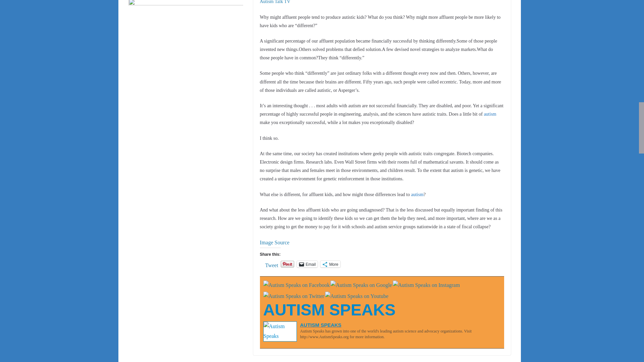 Image resolution: width=644 pixels, height=362 pixels. I want to click on Autism Talk TV, so click(275, 2).